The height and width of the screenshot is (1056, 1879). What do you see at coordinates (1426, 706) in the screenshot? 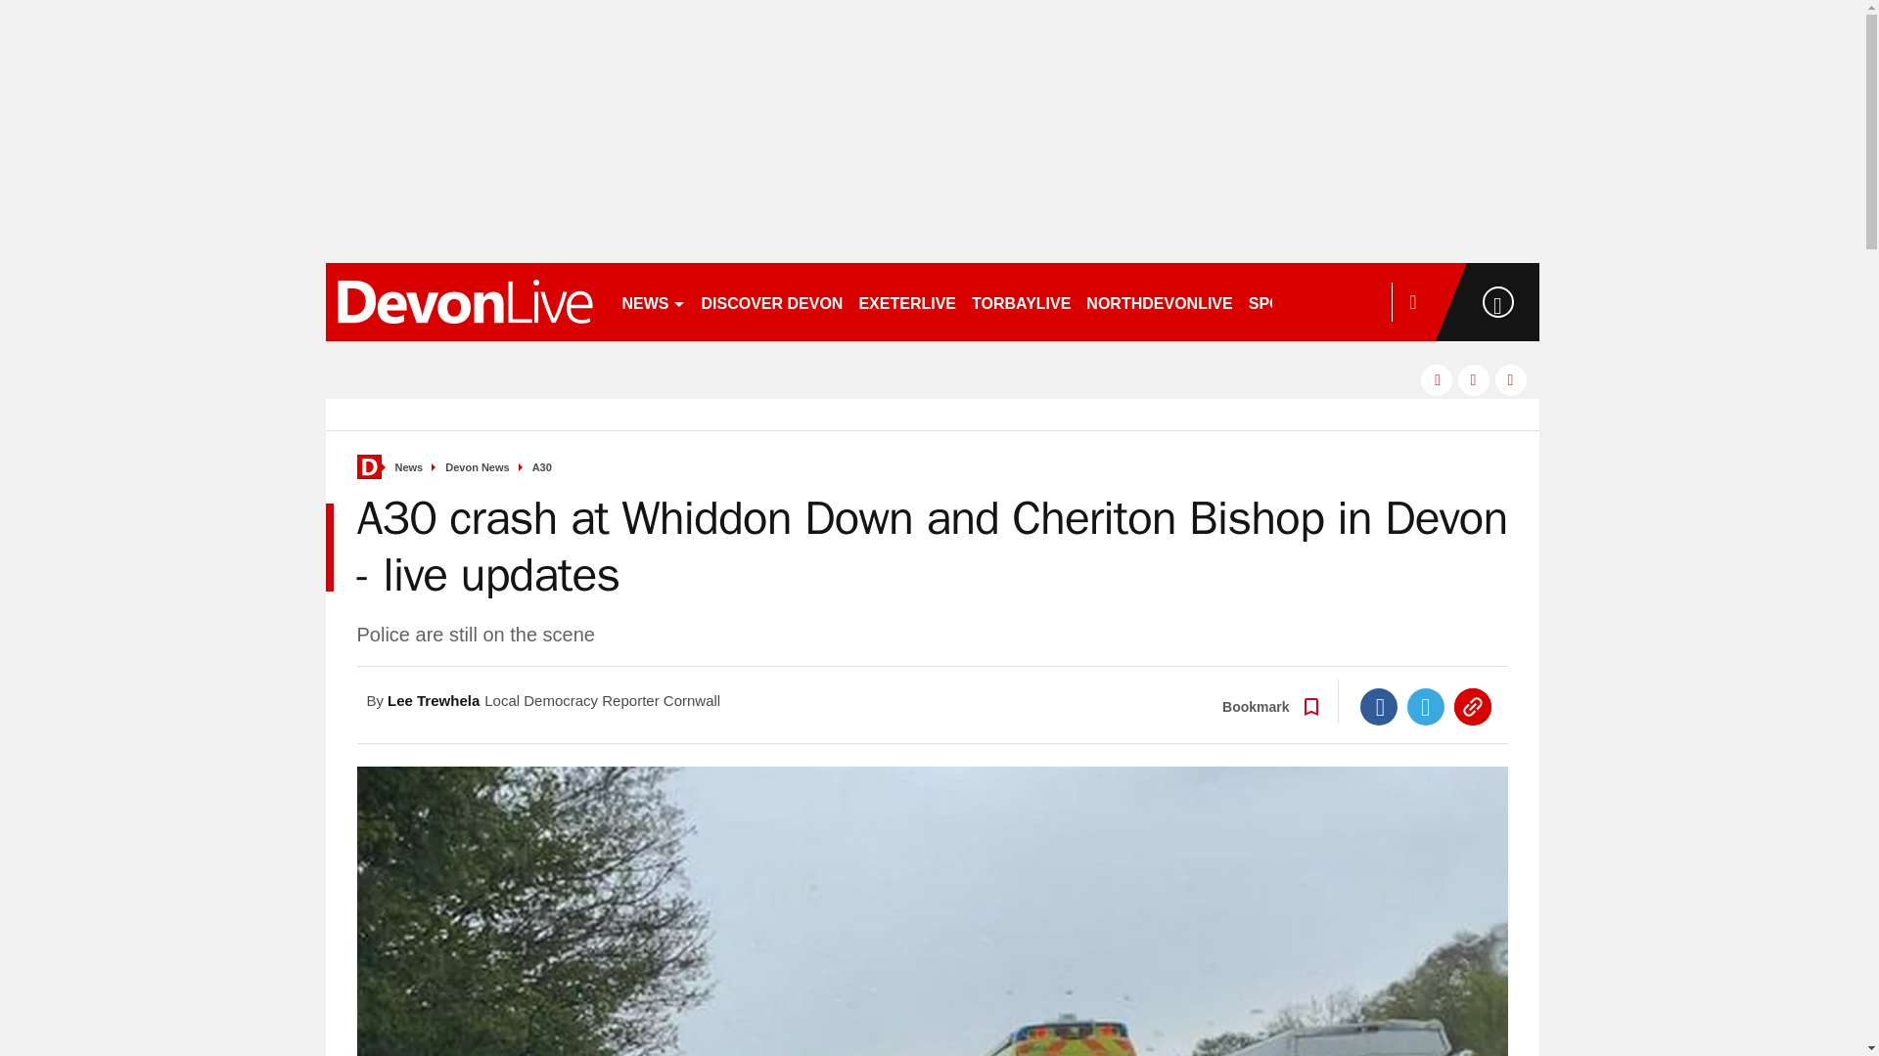
I see `Twitter` at bounding box center [1426, 706].